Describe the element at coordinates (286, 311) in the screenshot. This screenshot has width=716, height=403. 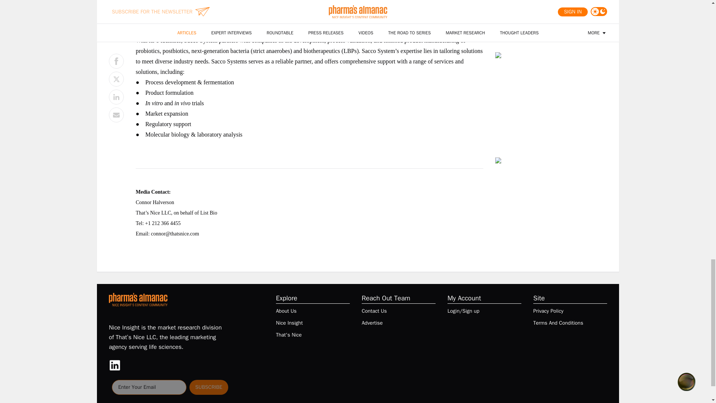
I see `About Us` at that location.